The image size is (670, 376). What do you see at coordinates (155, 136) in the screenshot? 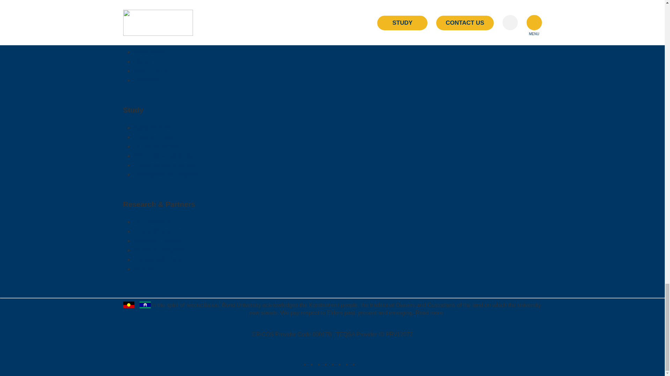
I see `Program Finder` at bounding box center [155, 136].